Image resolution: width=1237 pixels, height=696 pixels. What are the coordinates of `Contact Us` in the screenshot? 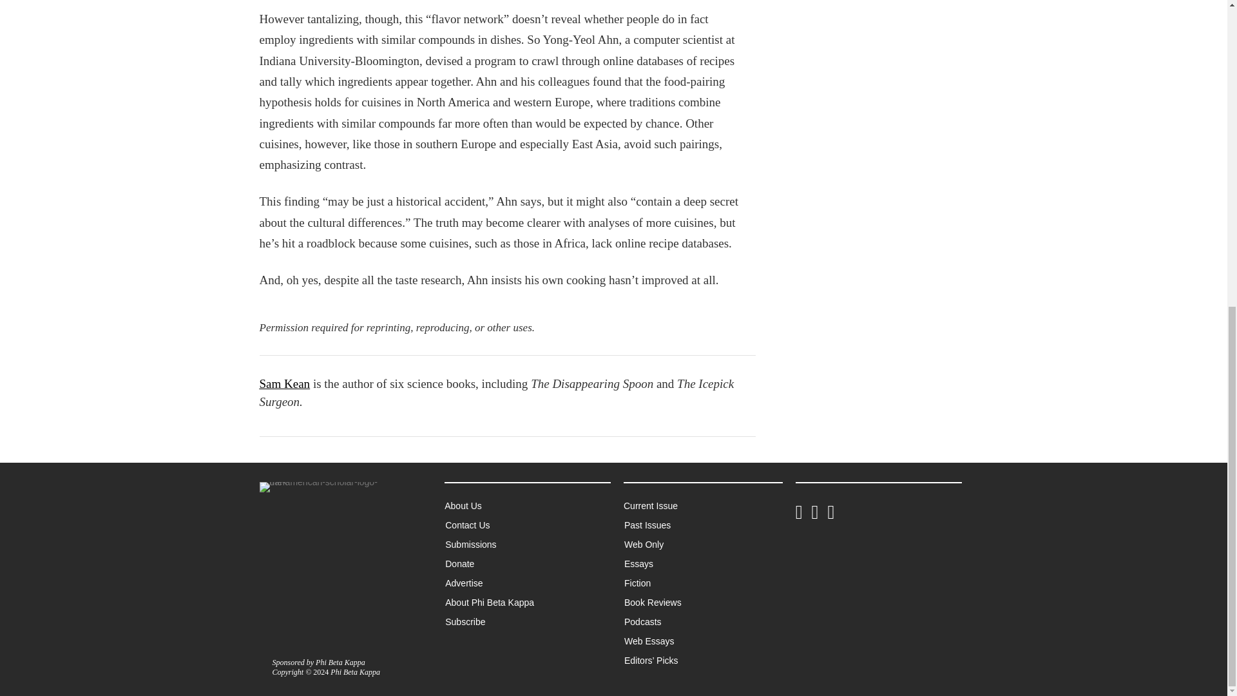 It's located at (494, 525).